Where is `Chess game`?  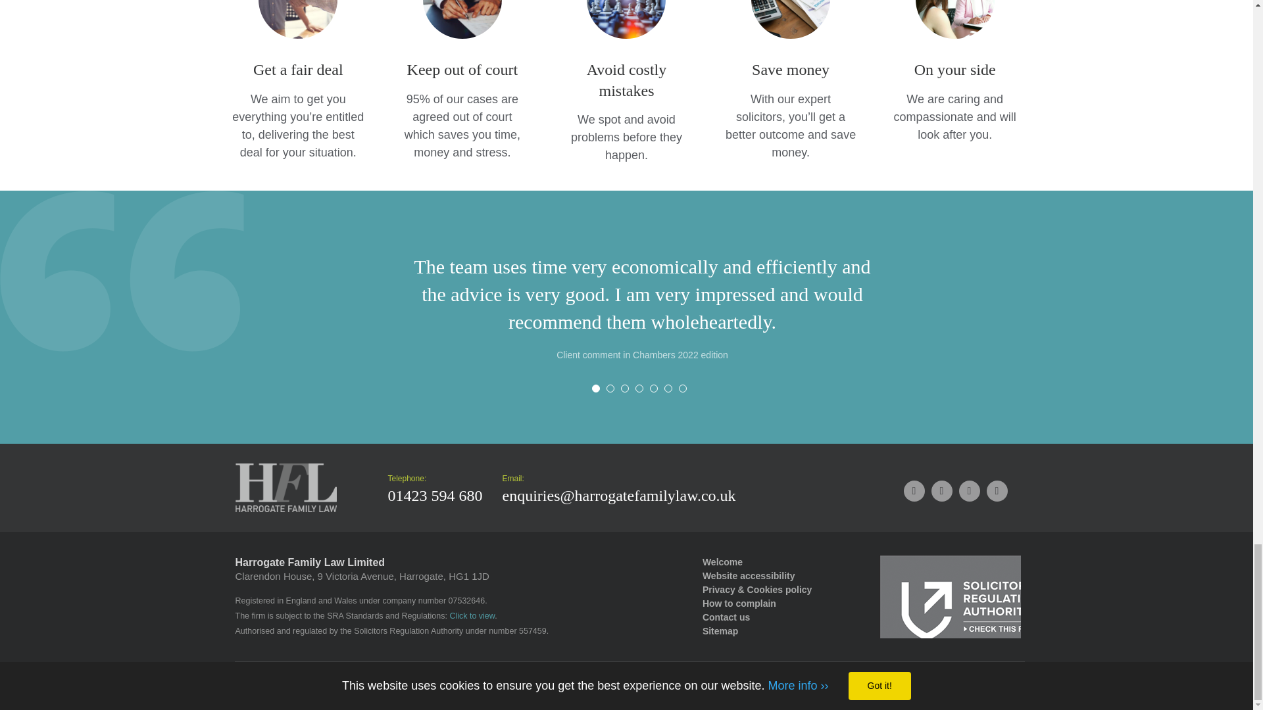 Chess game is located at coordinates (626, 20).